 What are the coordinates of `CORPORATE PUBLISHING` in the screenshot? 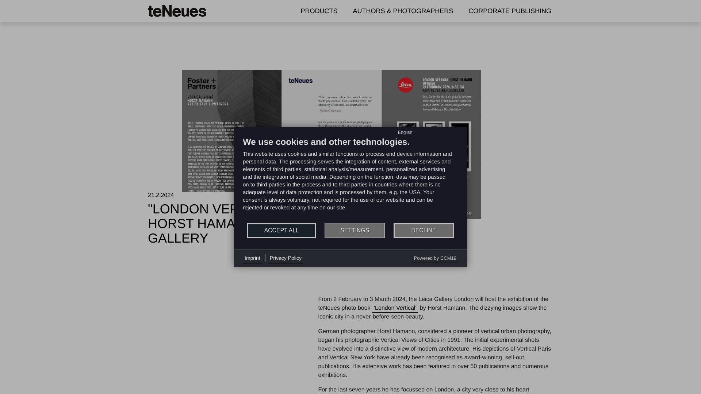 It's located at (510, 11).